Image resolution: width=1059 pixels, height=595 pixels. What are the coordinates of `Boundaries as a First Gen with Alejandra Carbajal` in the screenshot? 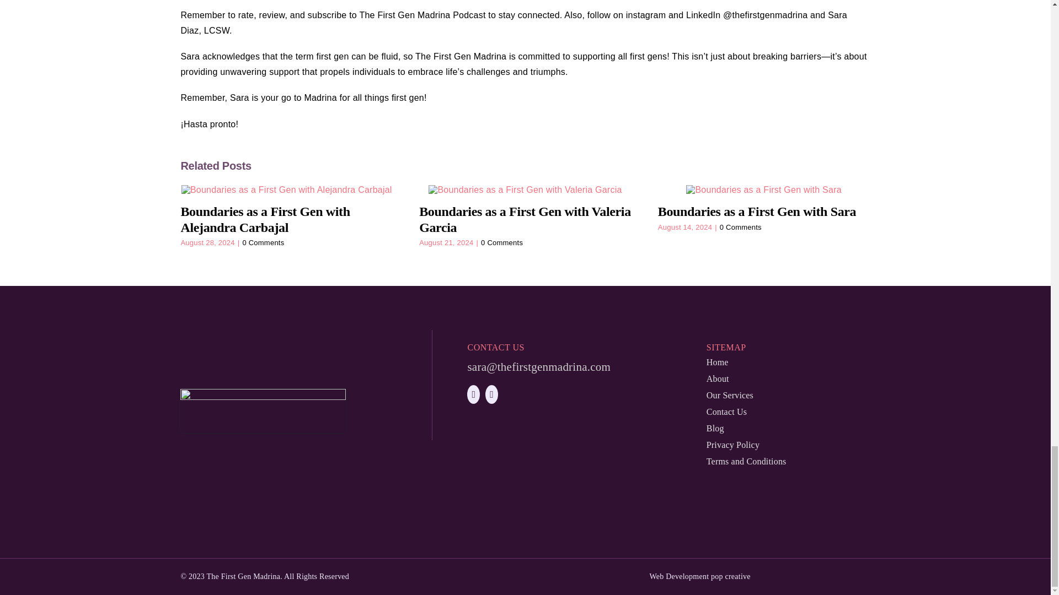 It's located at (265, 219).